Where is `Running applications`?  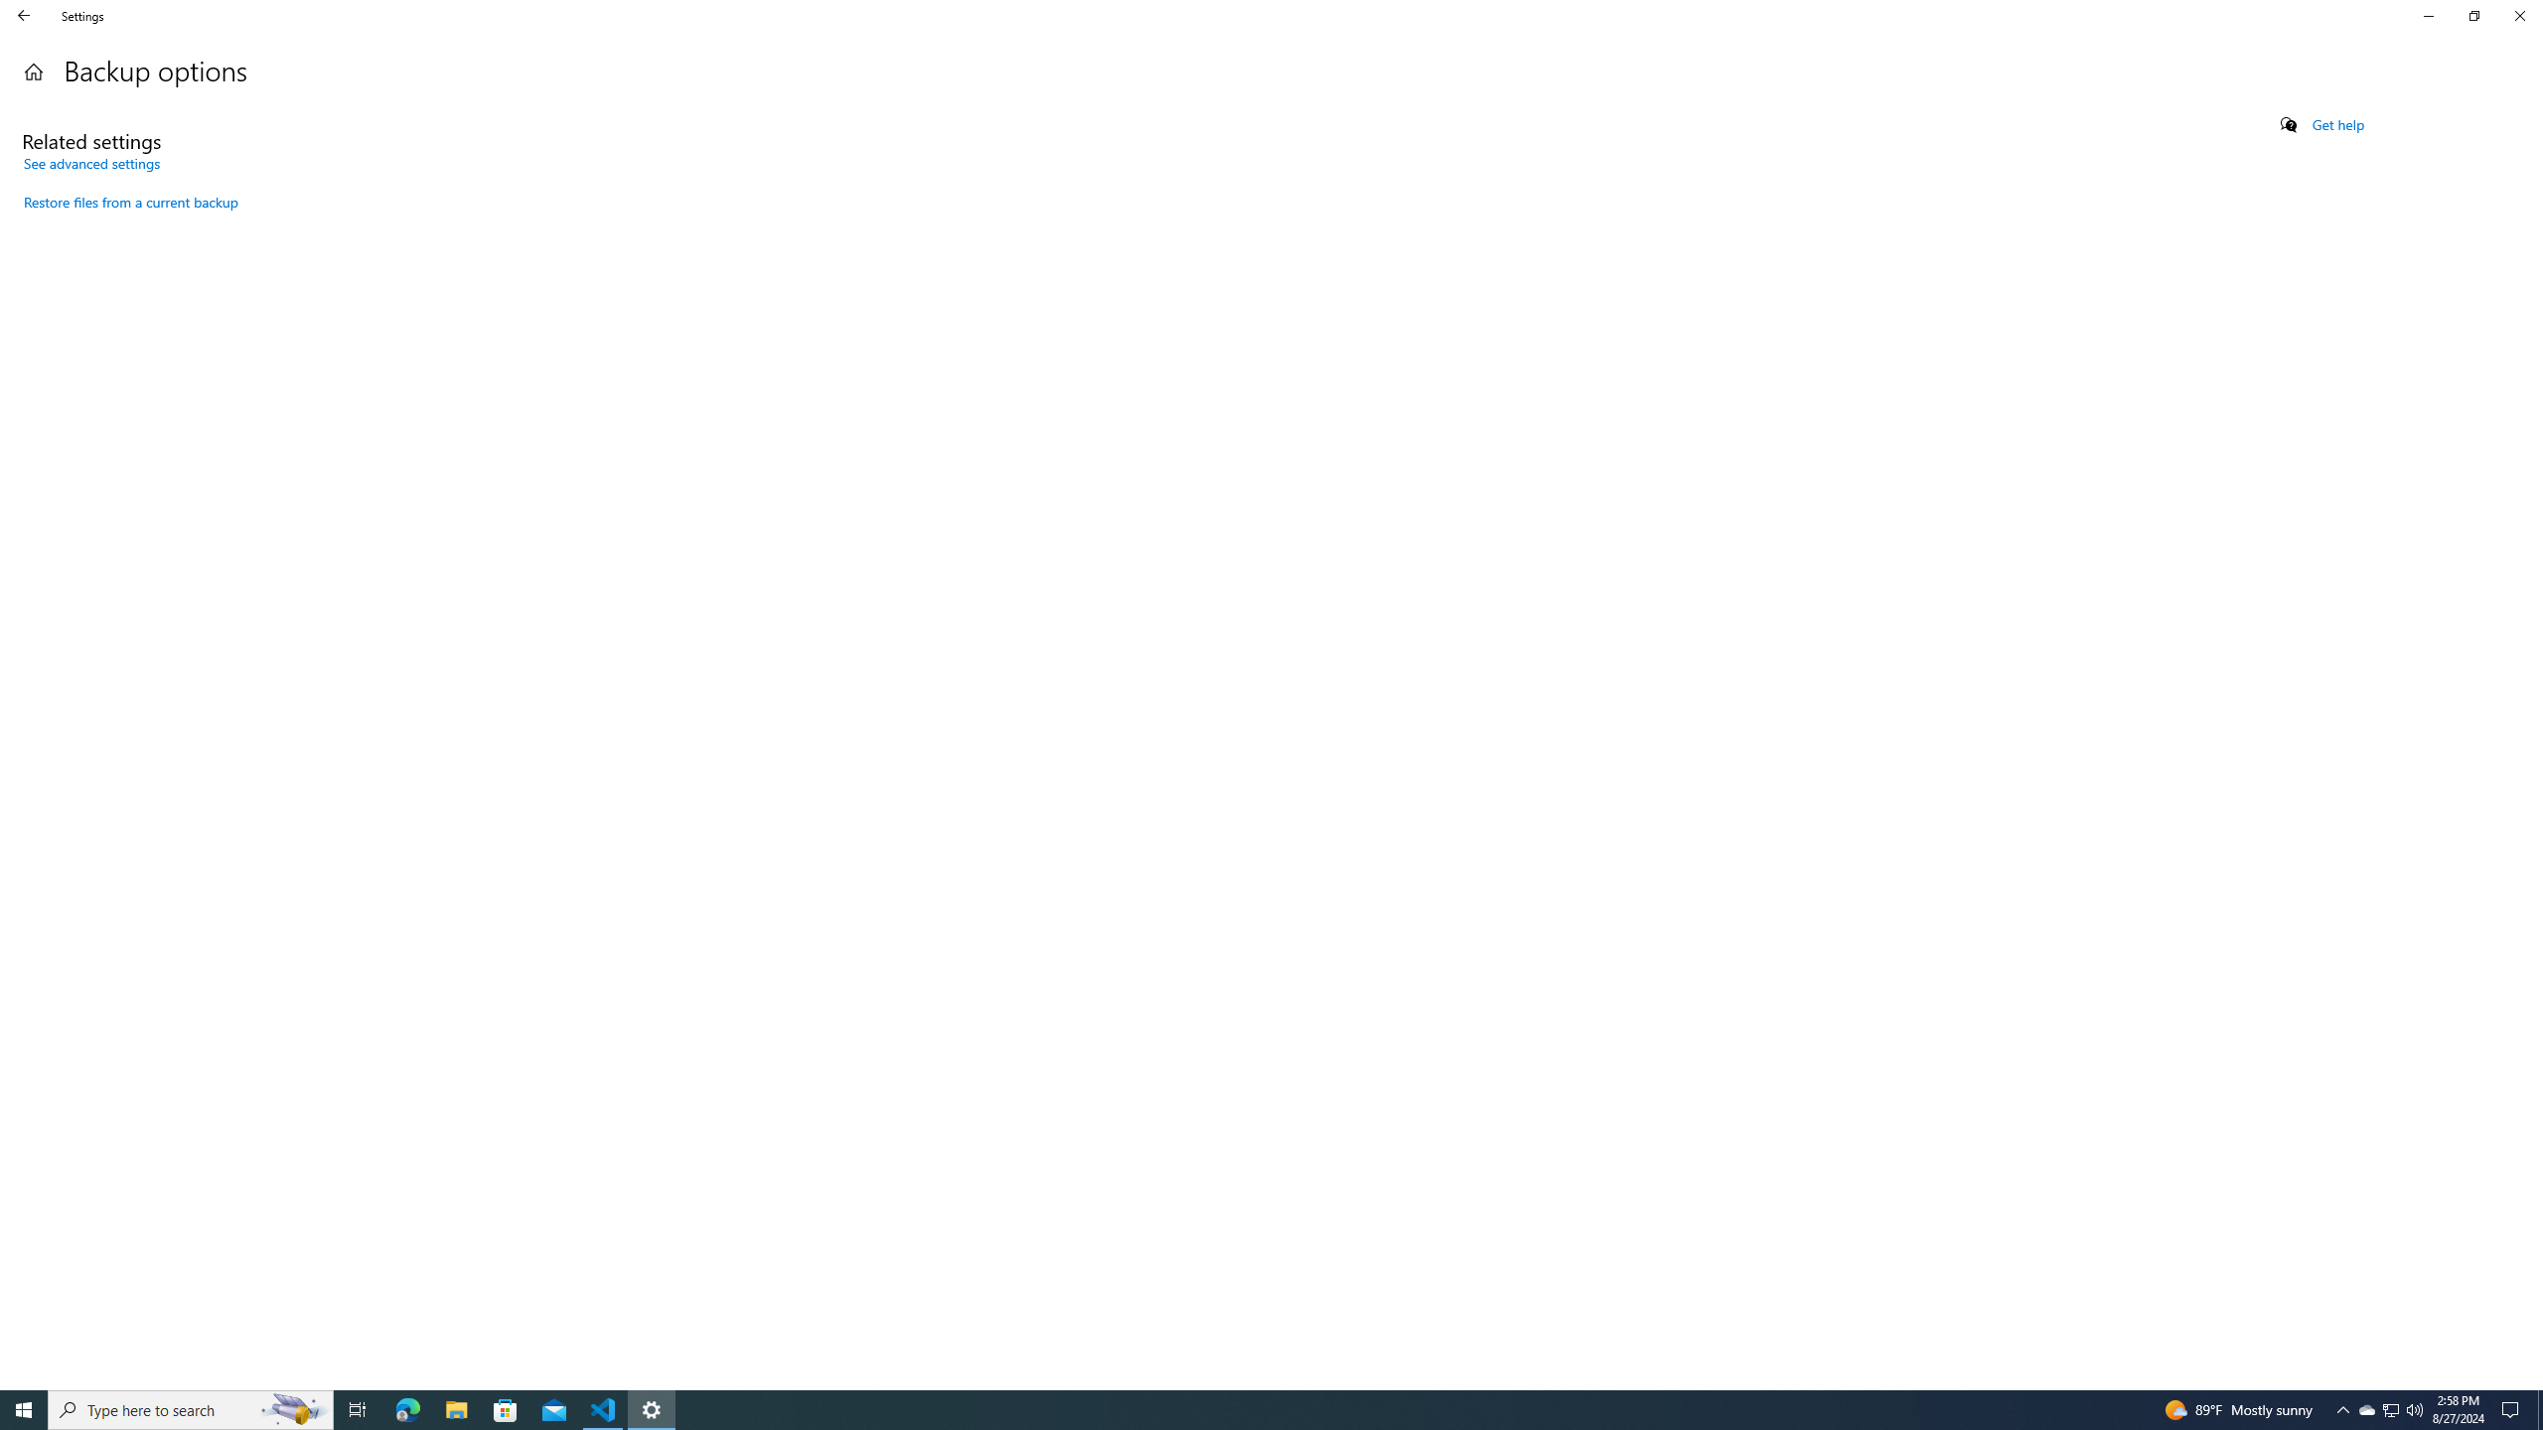 Running applications is located at coordinates (1254, 1410).